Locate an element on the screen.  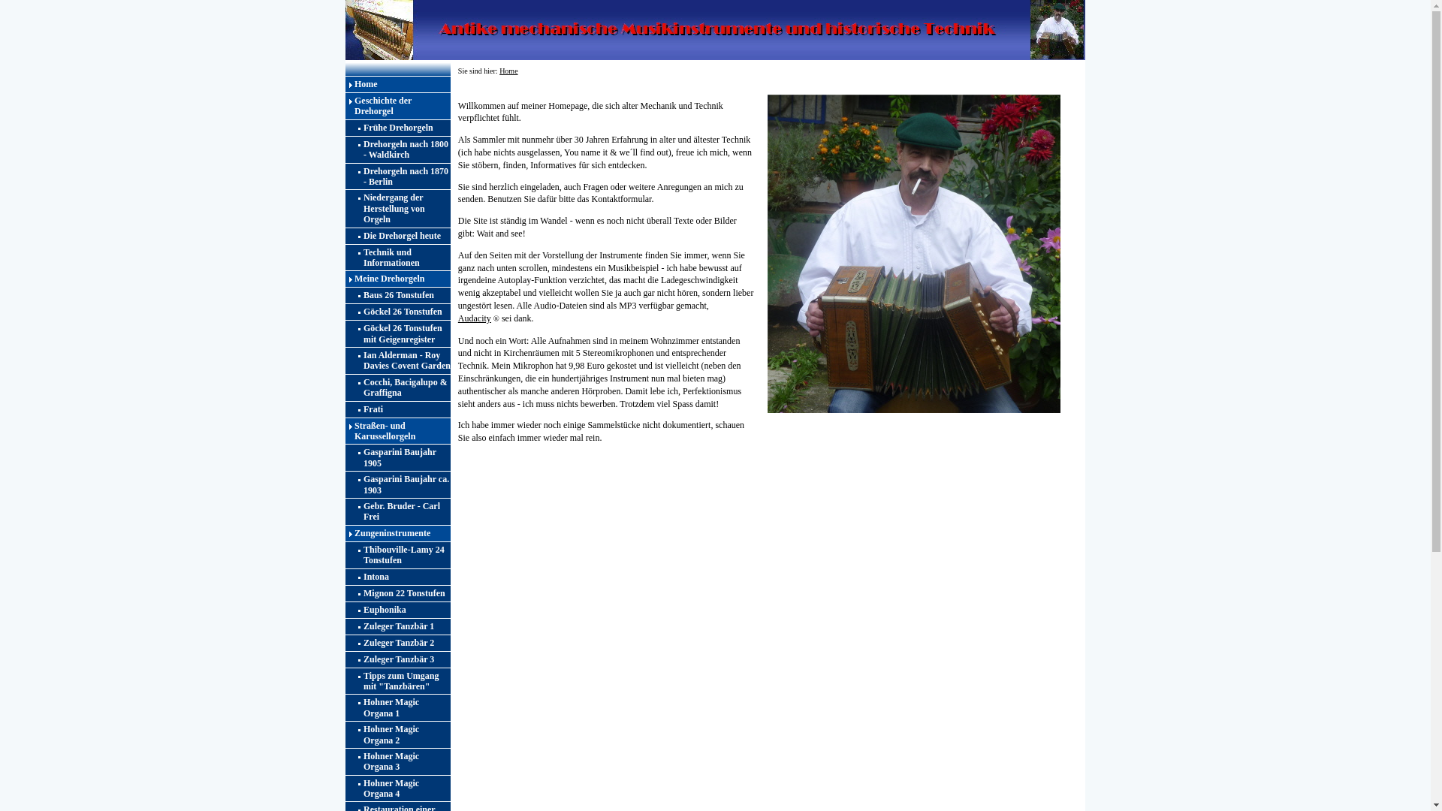
Hohner Magic Organa 2 is located at coordinates (398, 734).